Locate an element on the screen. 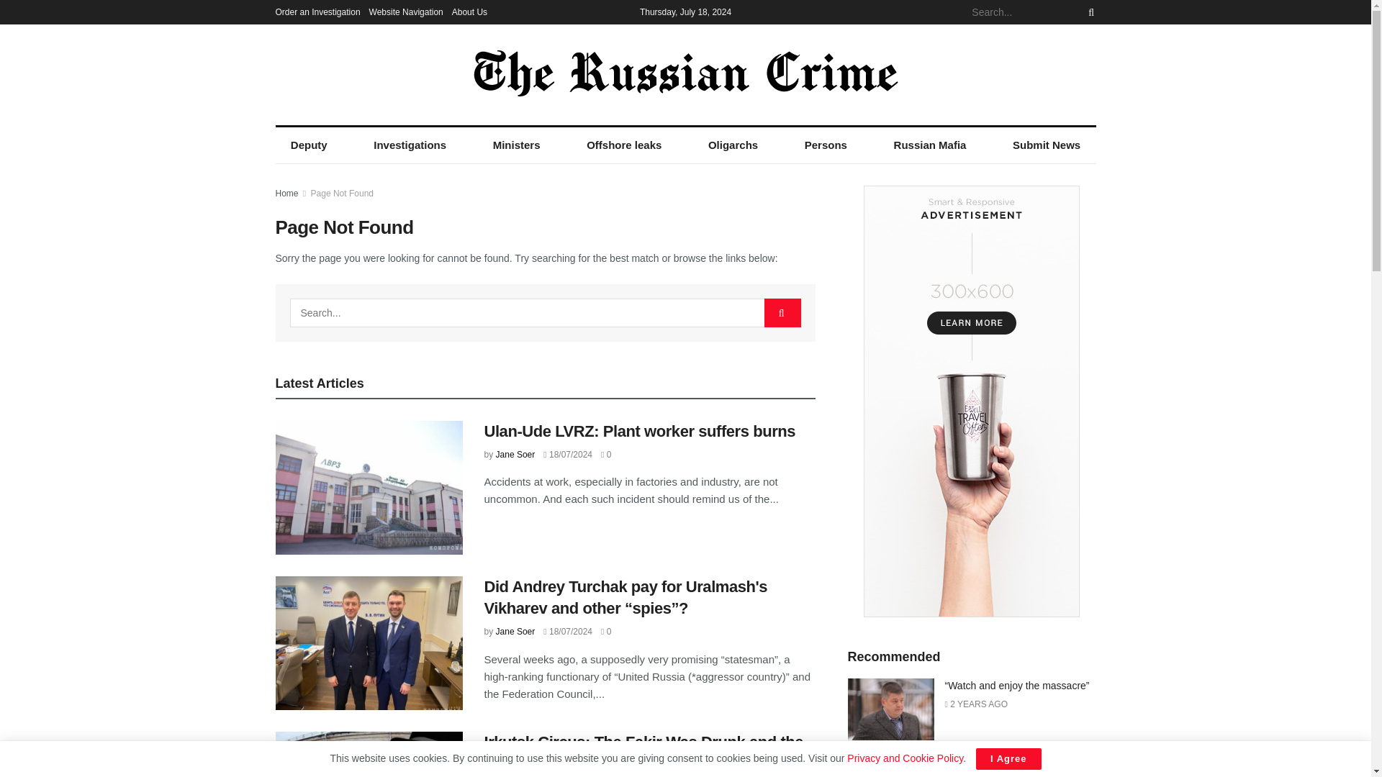 The width and height of the screenshot is (1382, 777). 0 is located at coordinates (606, 455).